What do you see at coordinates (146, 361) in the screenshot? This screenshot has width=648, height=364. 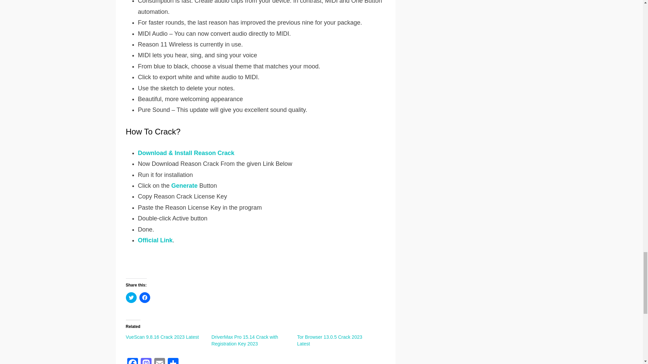 I see `Mastodon` at bounding box center [146, 361].